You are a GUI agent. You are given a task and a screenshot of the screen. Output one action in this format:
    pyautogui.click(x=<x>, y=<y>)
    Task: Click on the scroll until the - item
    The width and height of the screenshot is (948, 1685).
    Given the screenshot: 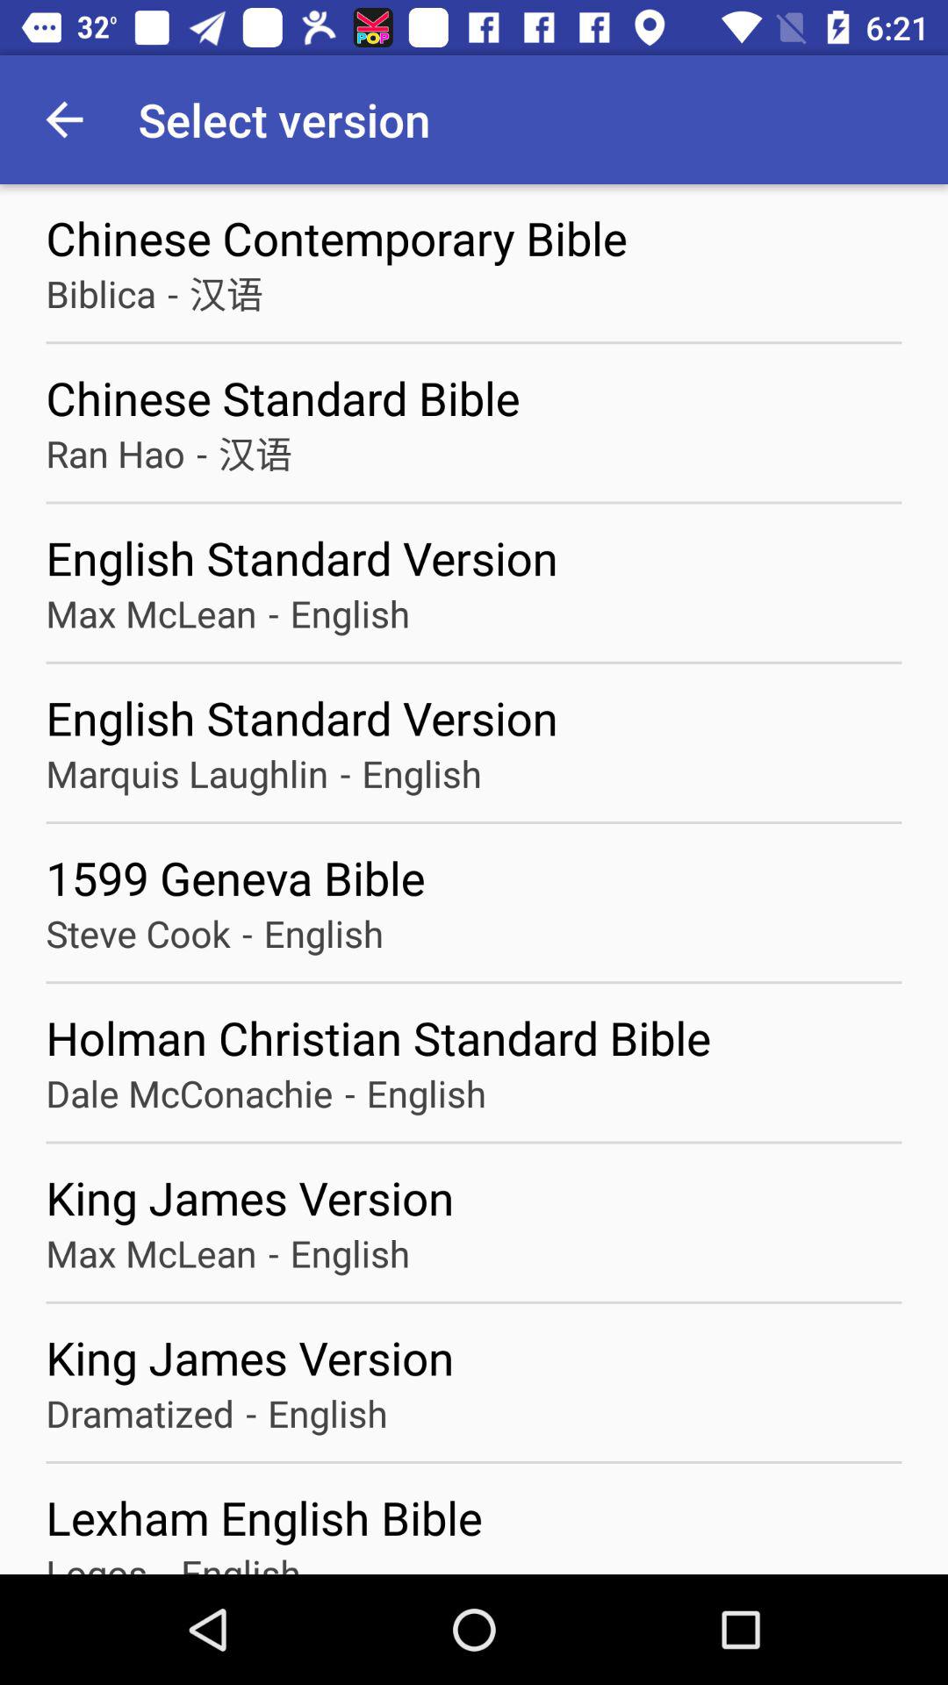 What is the action you would take?
    pyautogui.click(x=273, y=613)
    